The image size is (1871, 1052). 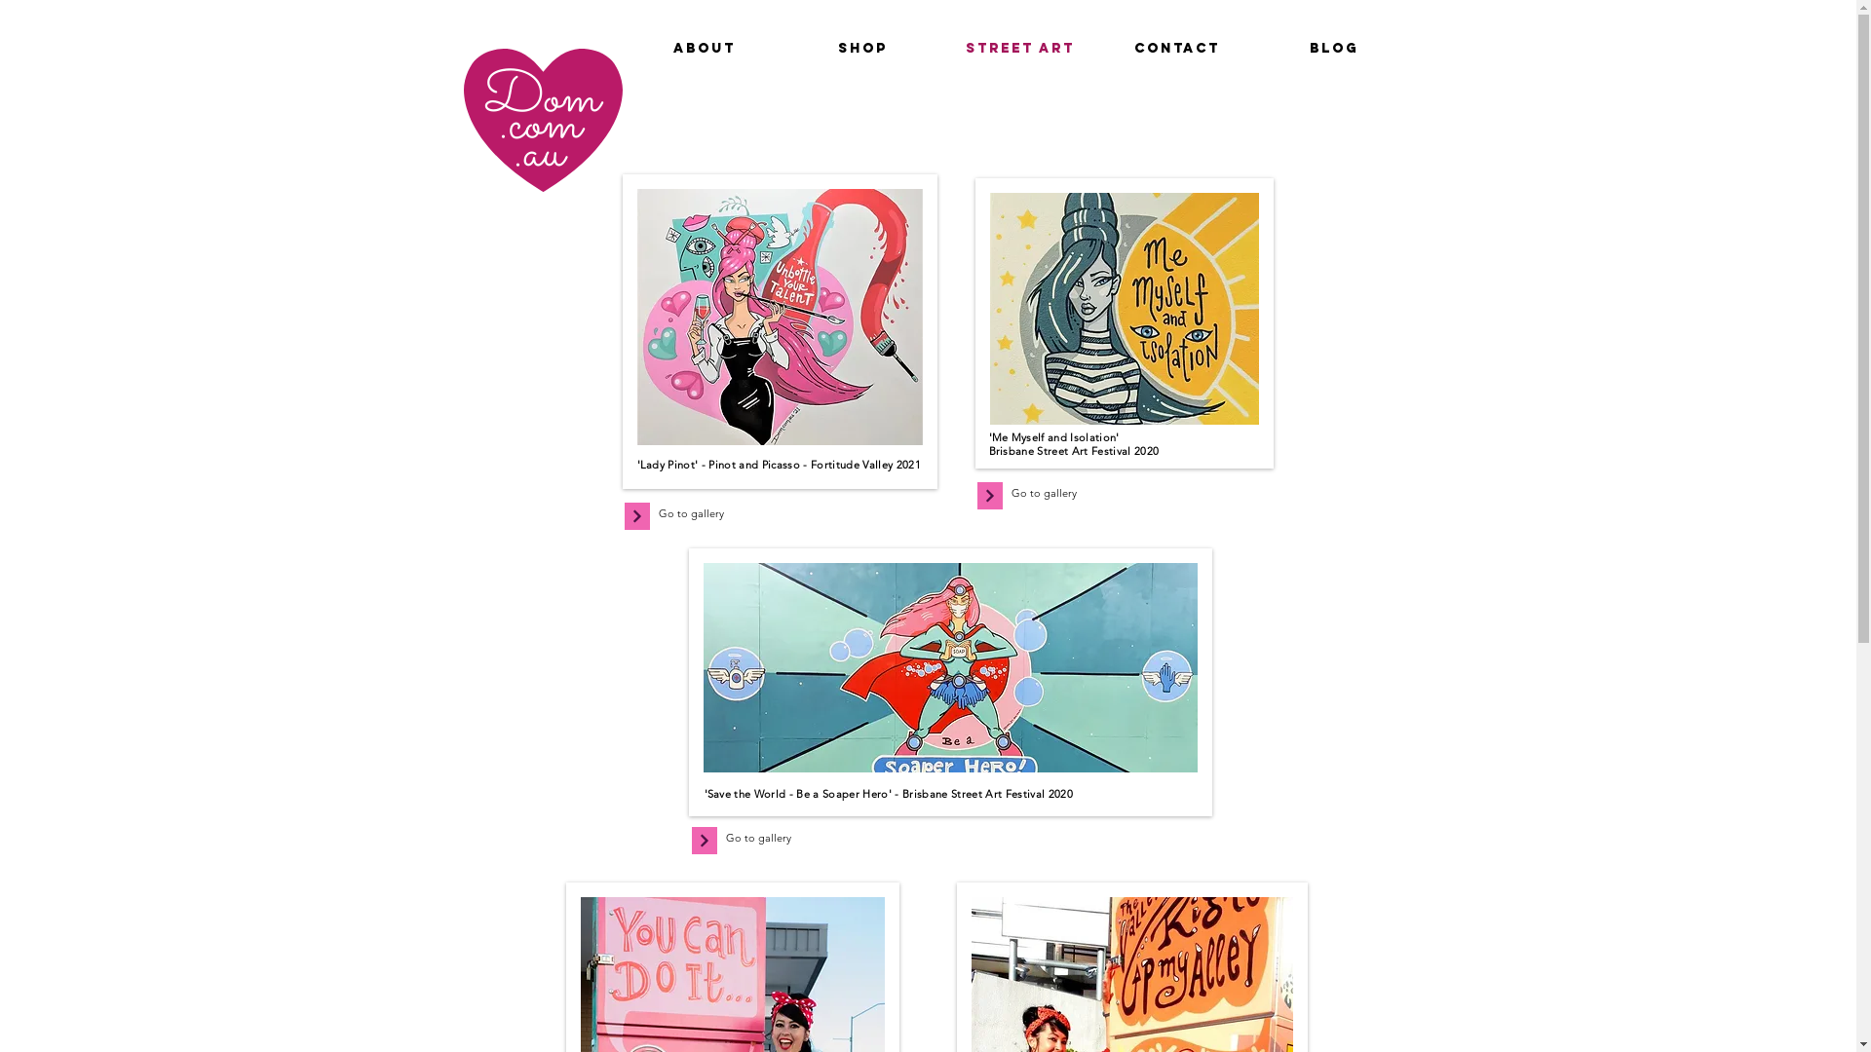 What do you see at coordinates (1177, 49) in the screenshot?
I see `Contact` at bounding box center [1177, 49].